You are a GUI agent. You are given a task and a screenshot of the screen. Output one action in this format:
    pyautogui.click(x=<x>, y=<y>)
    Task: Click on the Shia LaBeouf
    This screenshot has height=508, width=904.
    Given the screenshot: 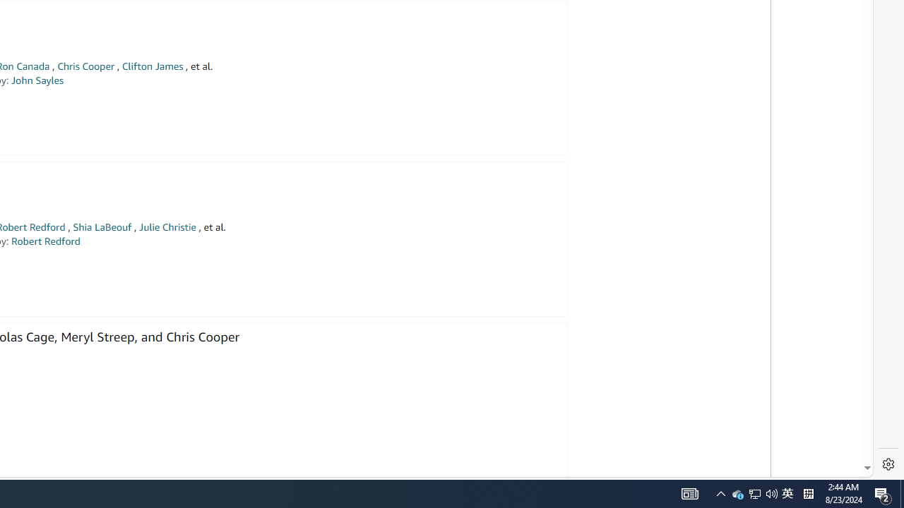 What is the action you would take?
    pyautogui.click(x=102, y=227)
    